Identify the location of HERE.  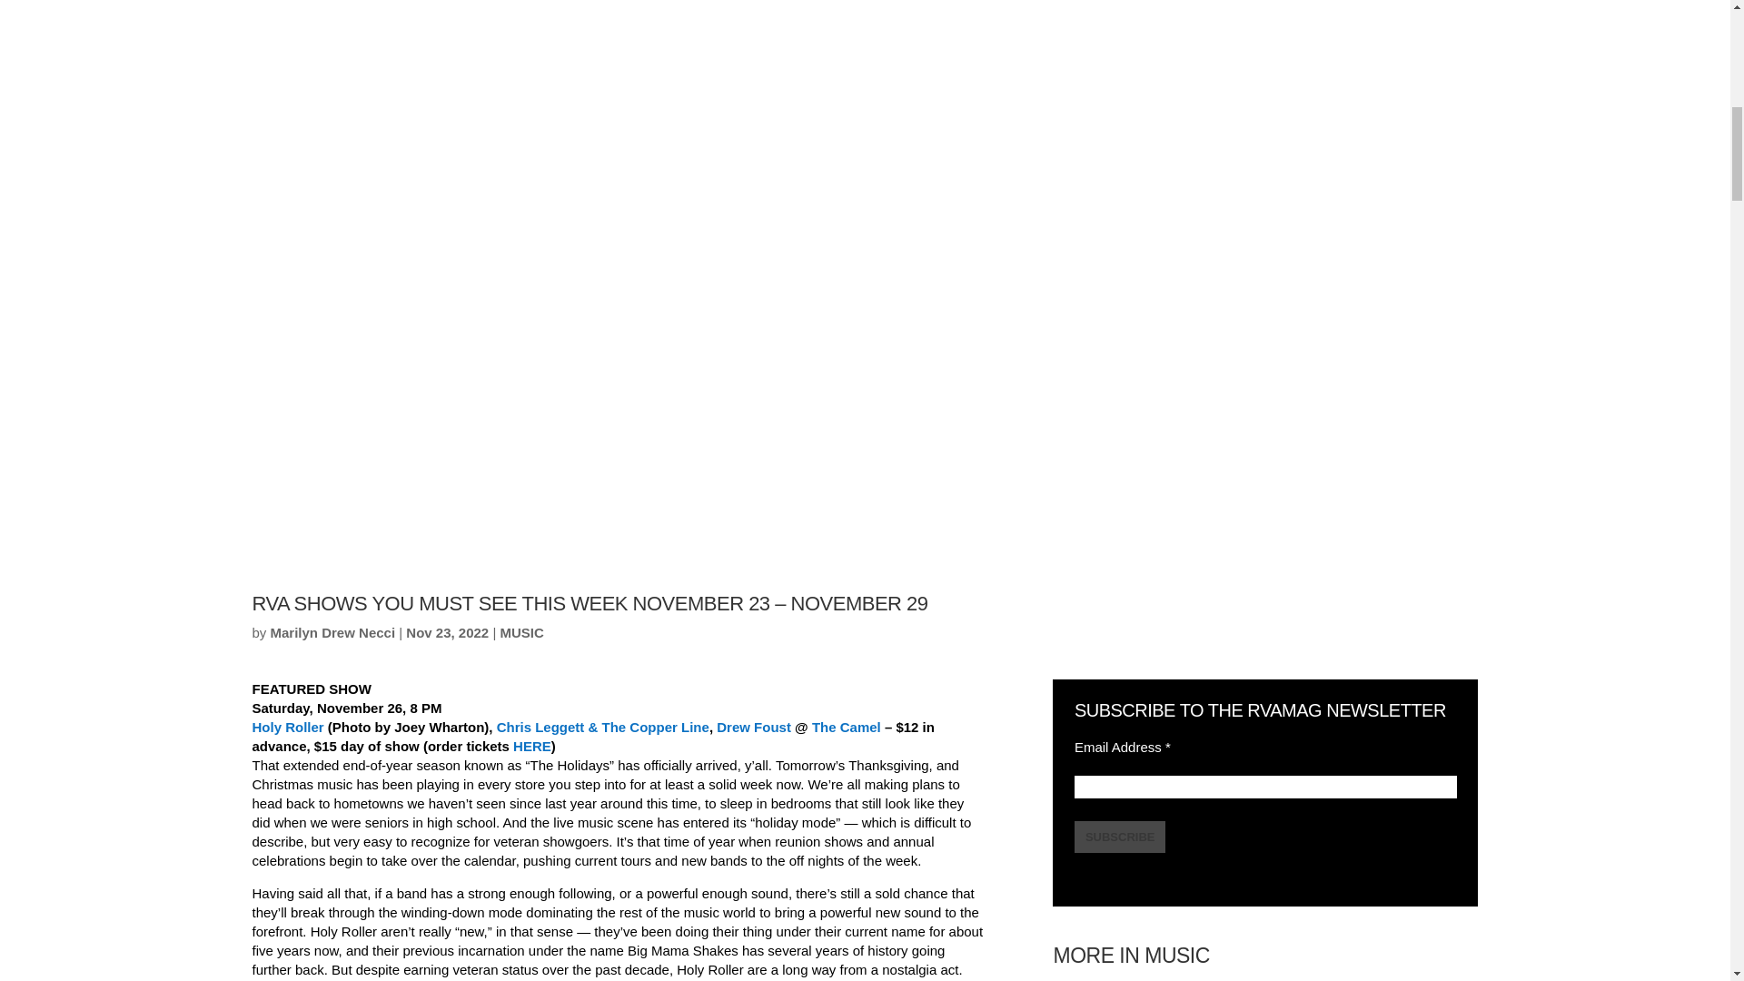
(531, 747).